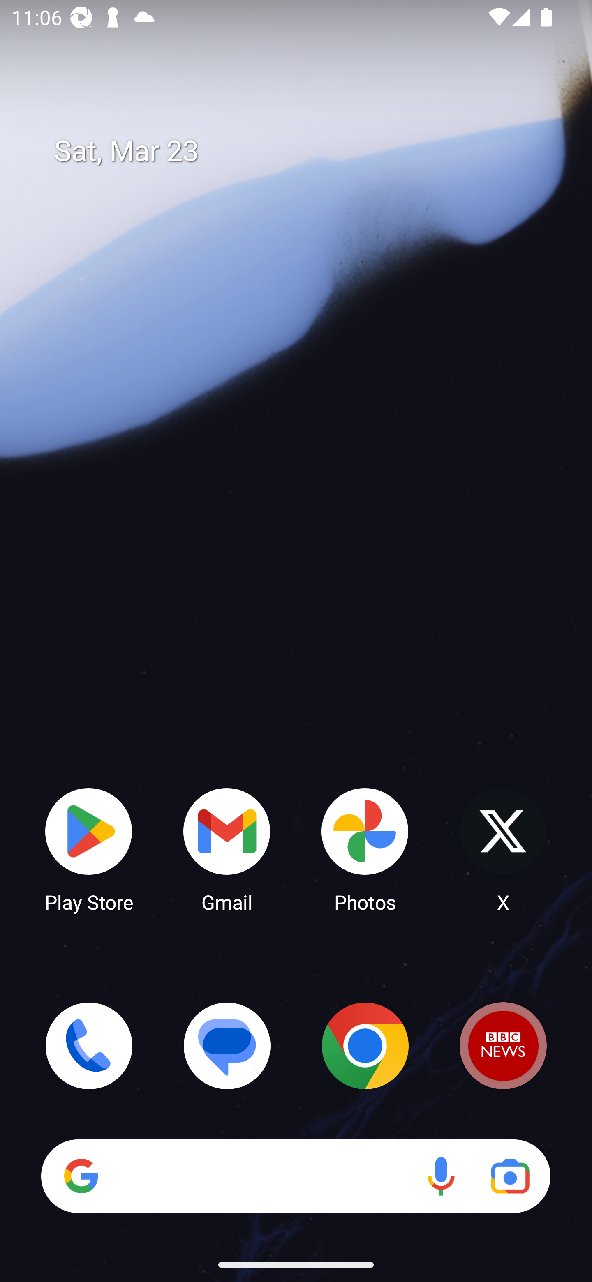 The width and height of the screenshot is (592, 1282). What do you see at coordinates (308, 151) in the screenshot?
I see `Sat, Mar 23` at bounding box center [308, 151].